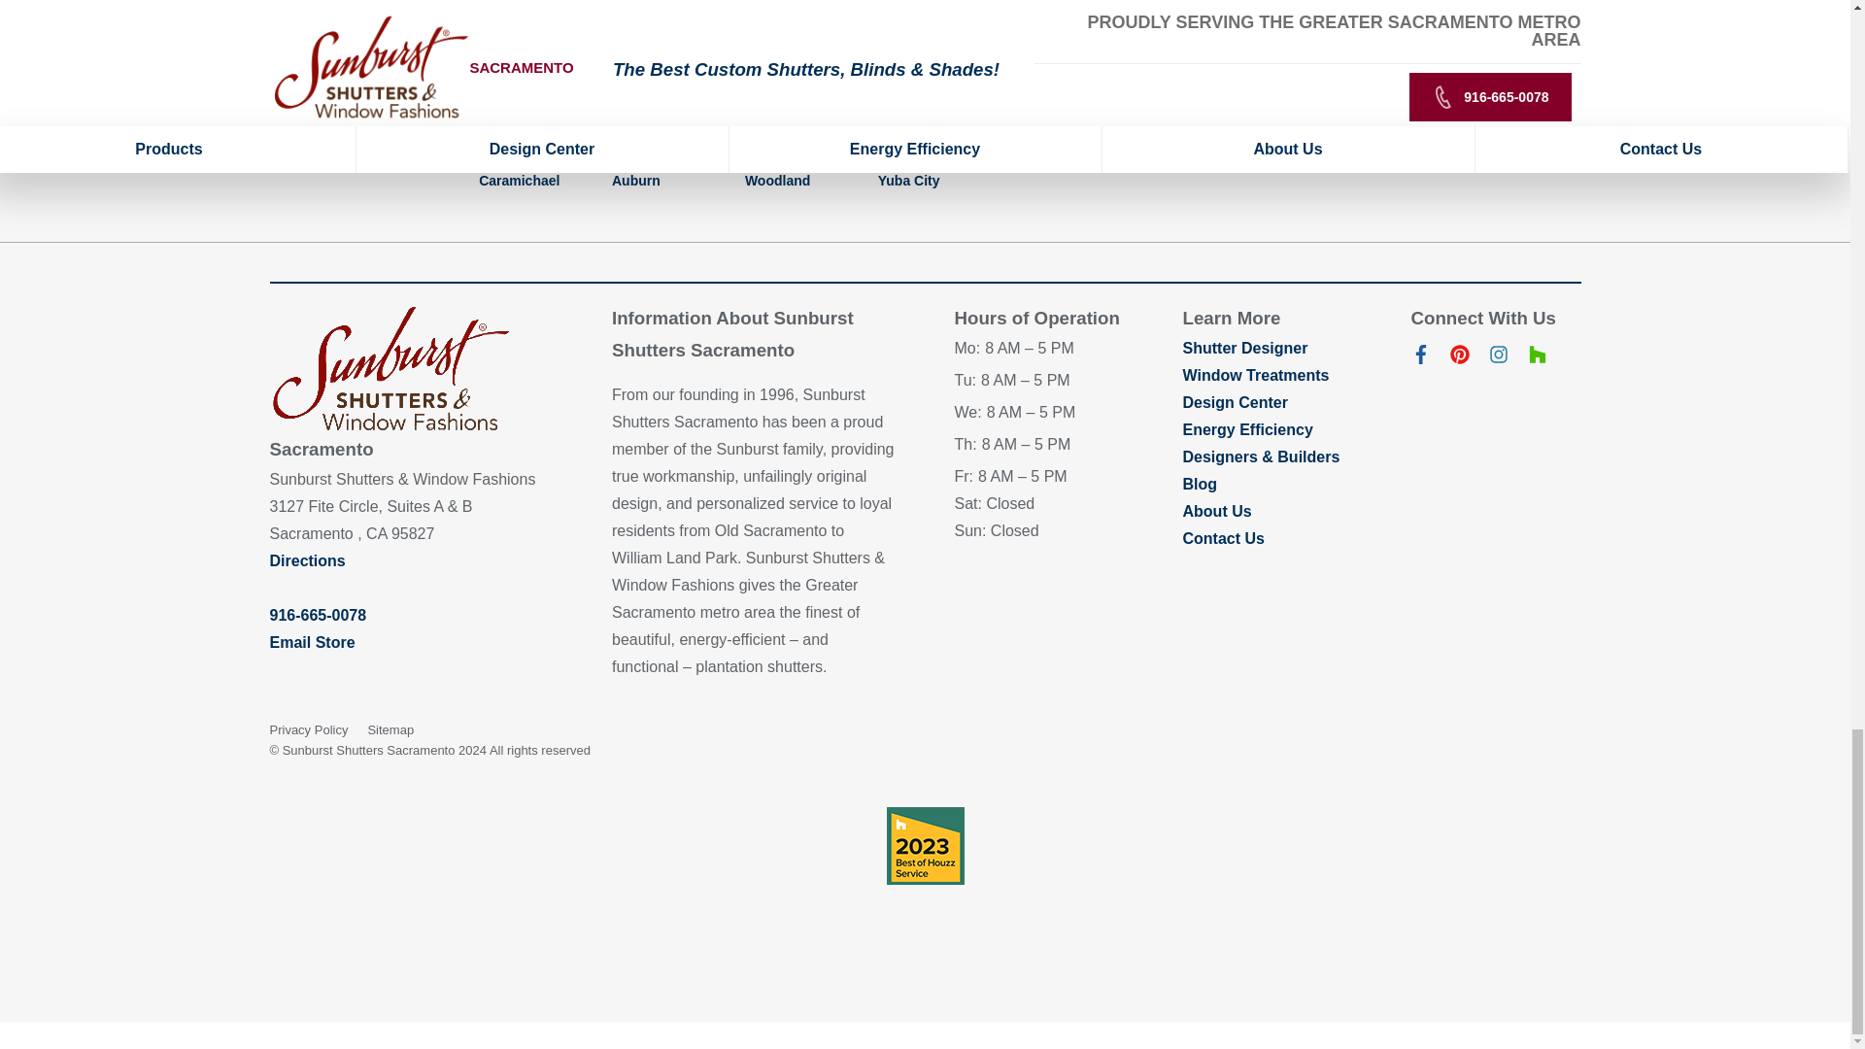 The height and width of the screenshot is (1049, 1865). What do you see at coordinates (1420, 358) in the screenshot?
I see `Like us on Facebook` at bounding box center [1420, 358].